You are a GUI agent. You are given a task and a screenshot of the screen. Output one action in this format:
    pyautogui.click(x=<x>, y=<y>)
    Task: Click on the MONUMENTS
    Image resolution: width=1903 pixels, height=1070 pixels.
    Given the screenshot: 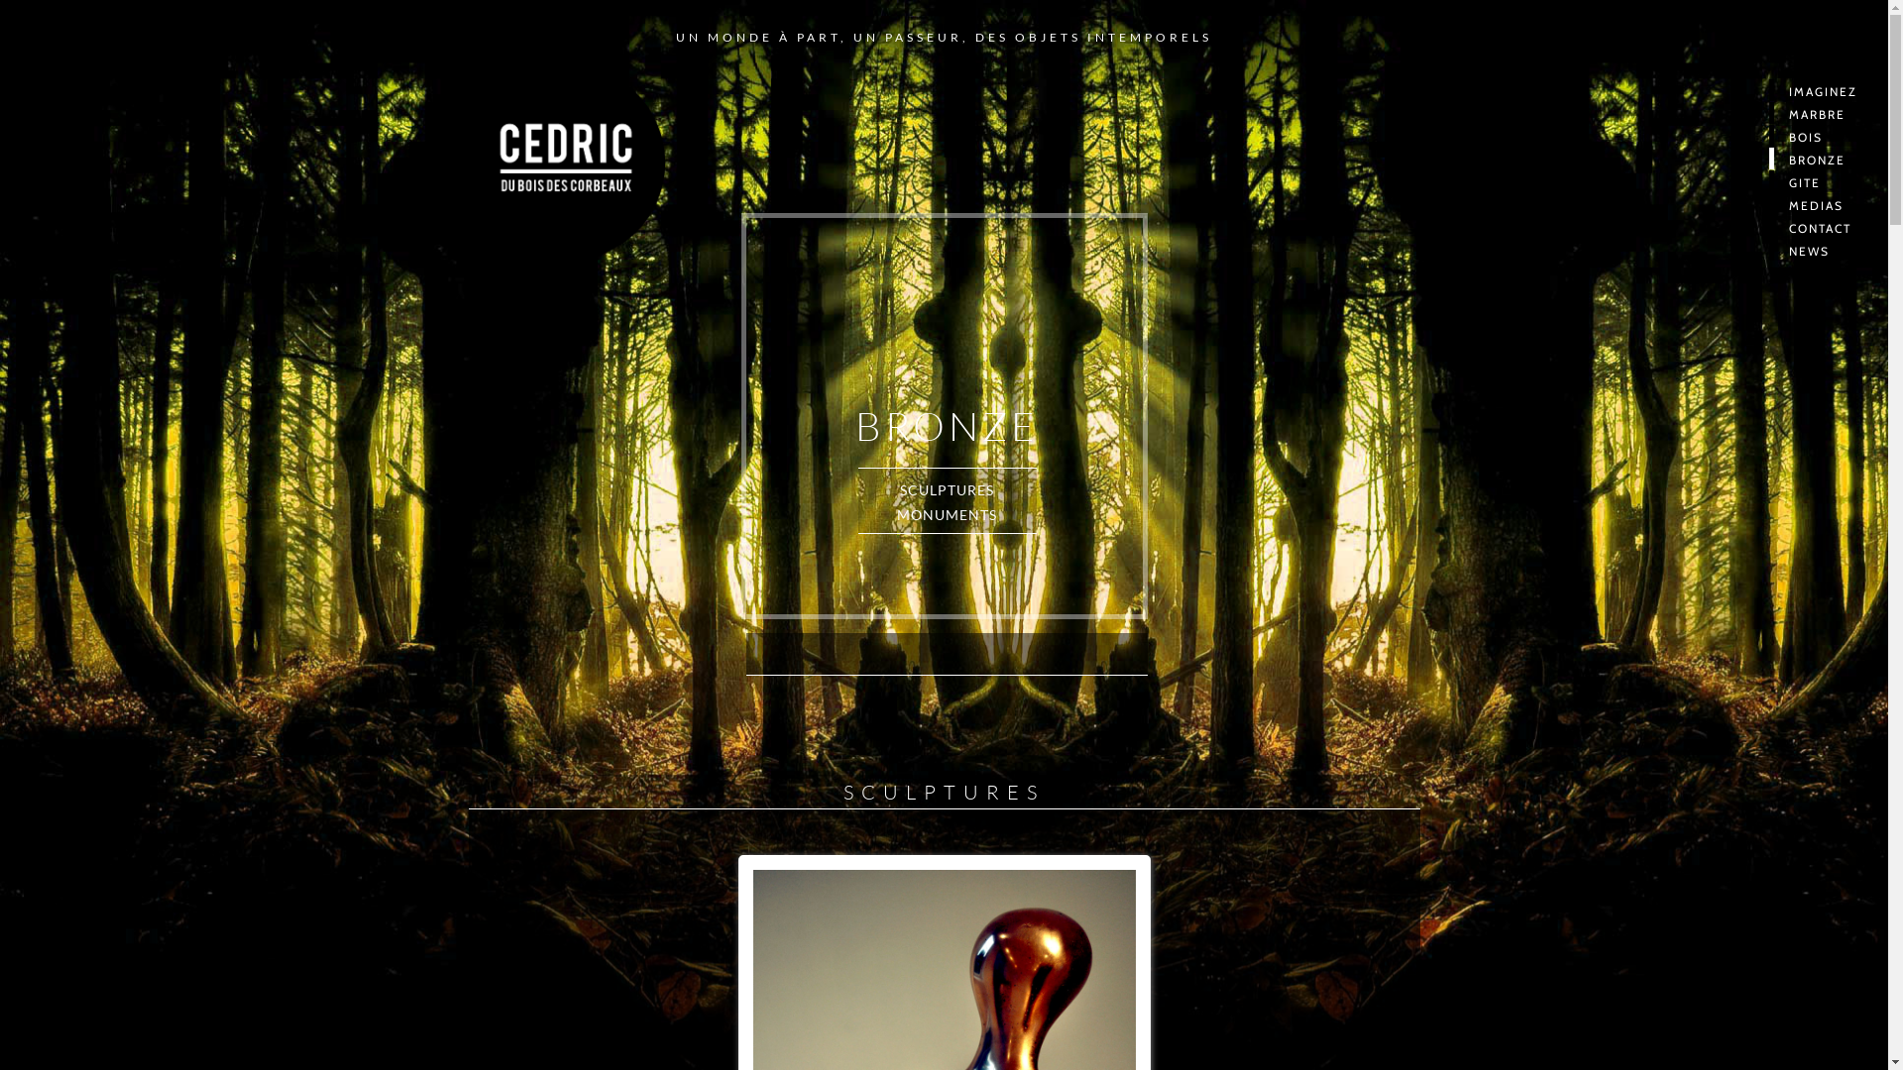 What is the action you would take?
    pyautogui.click(x=948, y=515)
    